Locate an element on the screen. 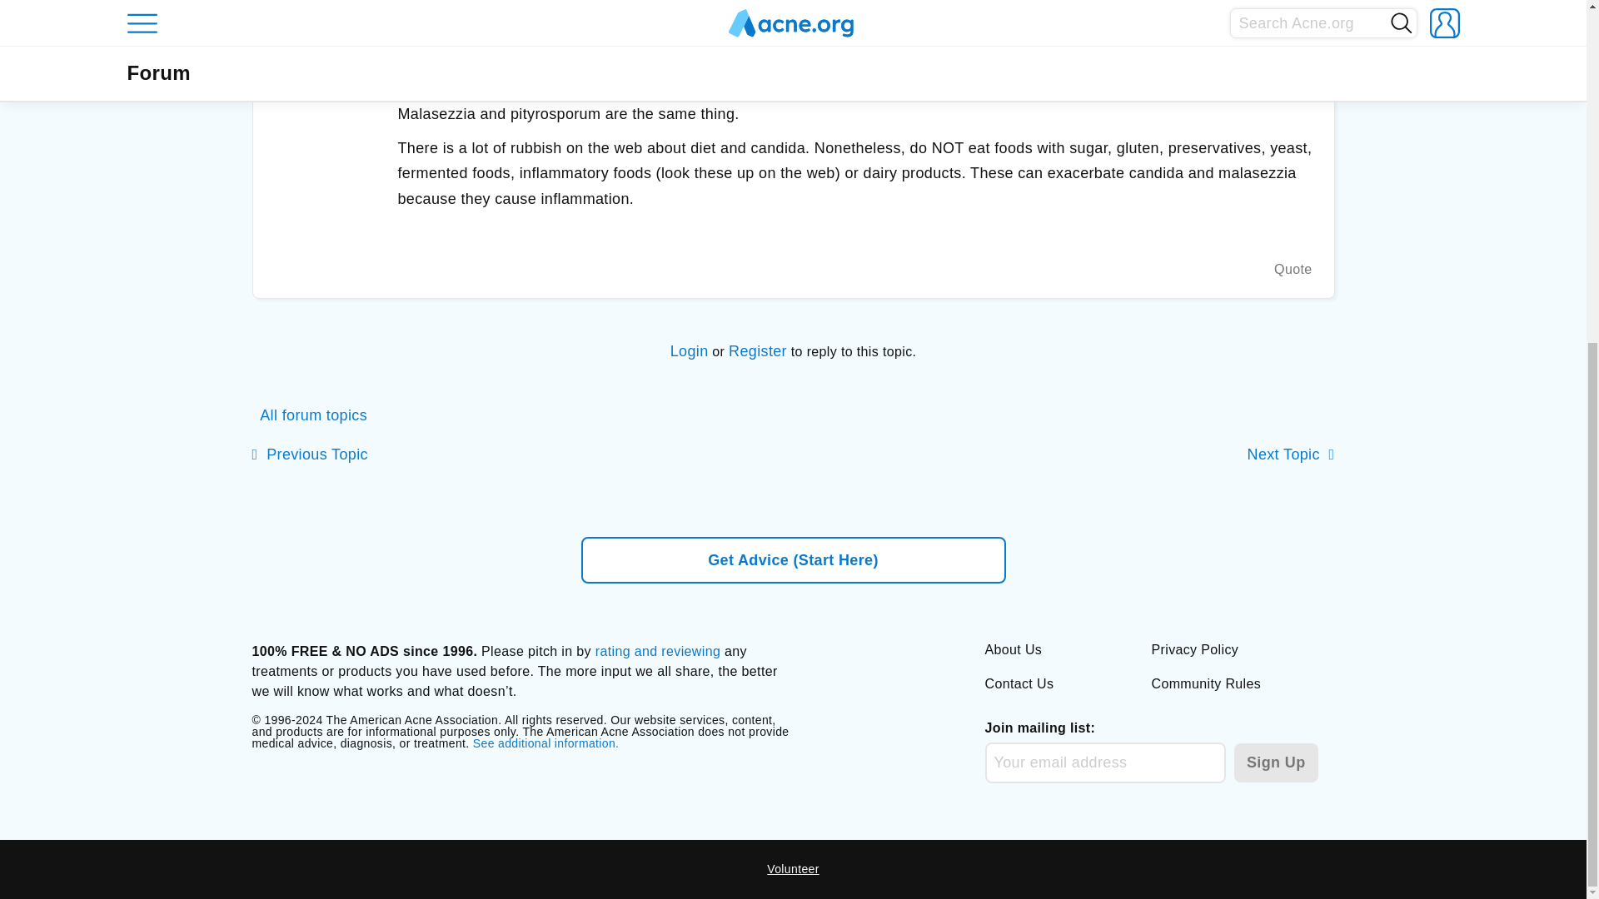 The width and height of the screenshot is (1599, 899).   Previous Topic is located at coordinates (309, 454).